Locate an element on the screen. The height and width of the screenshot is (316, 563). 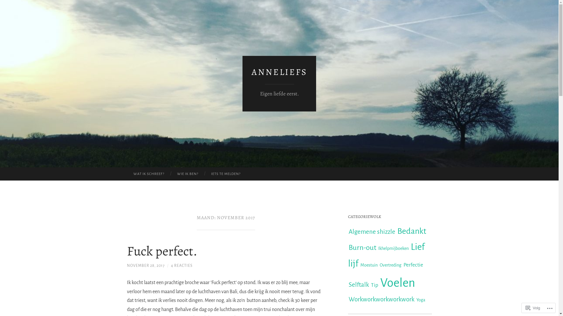
Overtreding is located at coordinates (391, 265).